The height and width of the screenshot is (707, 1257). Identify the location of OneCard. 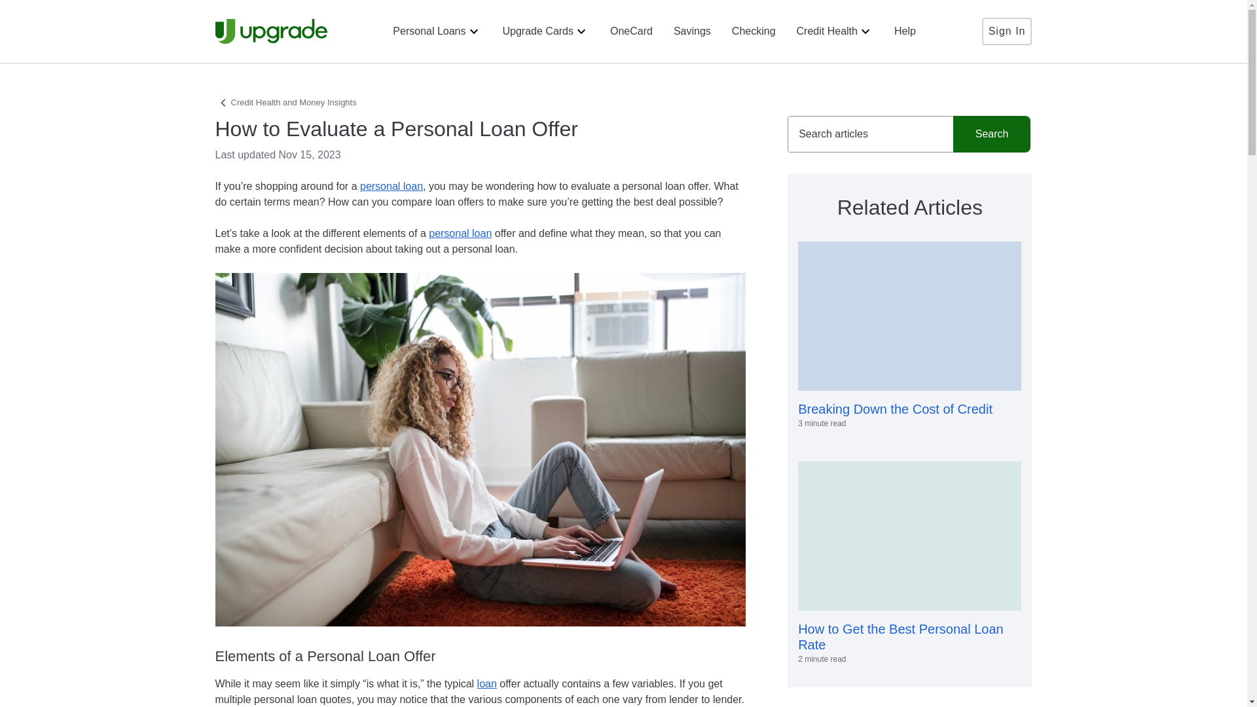
(631, 31).